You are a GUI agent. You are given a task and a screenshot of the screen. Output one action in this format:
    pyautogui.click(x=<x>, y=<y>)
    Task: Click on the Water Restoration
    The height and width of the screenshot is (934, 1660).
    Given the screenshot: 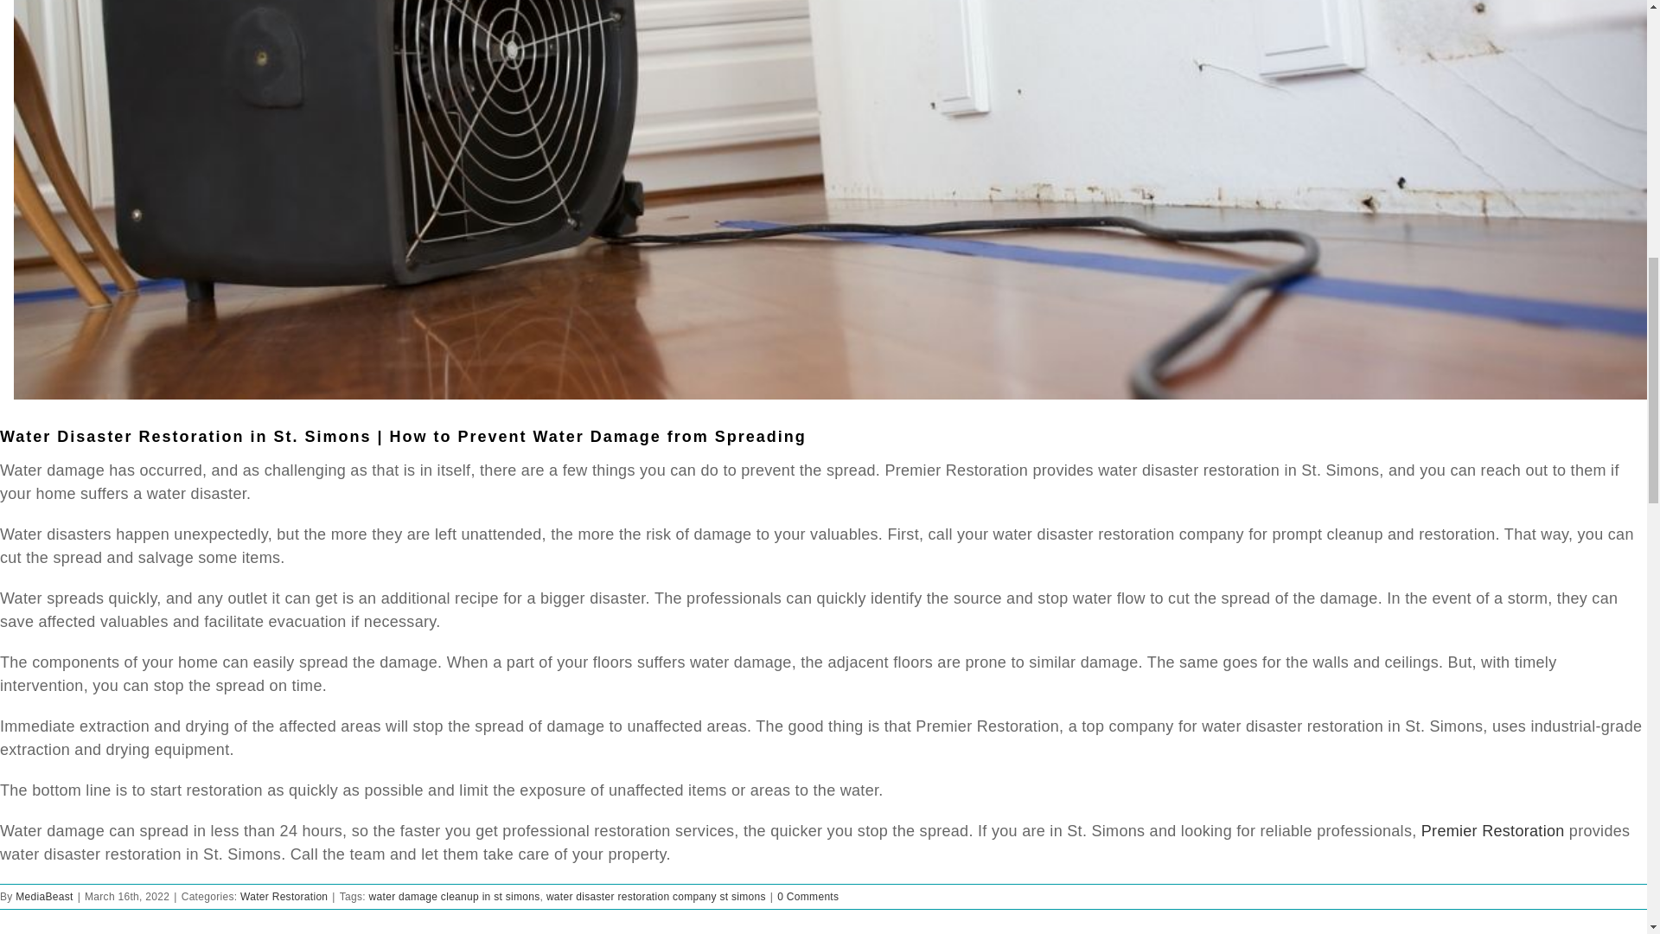 What is the action you would take?
    pyautogui.click(x=284, y=897)
    